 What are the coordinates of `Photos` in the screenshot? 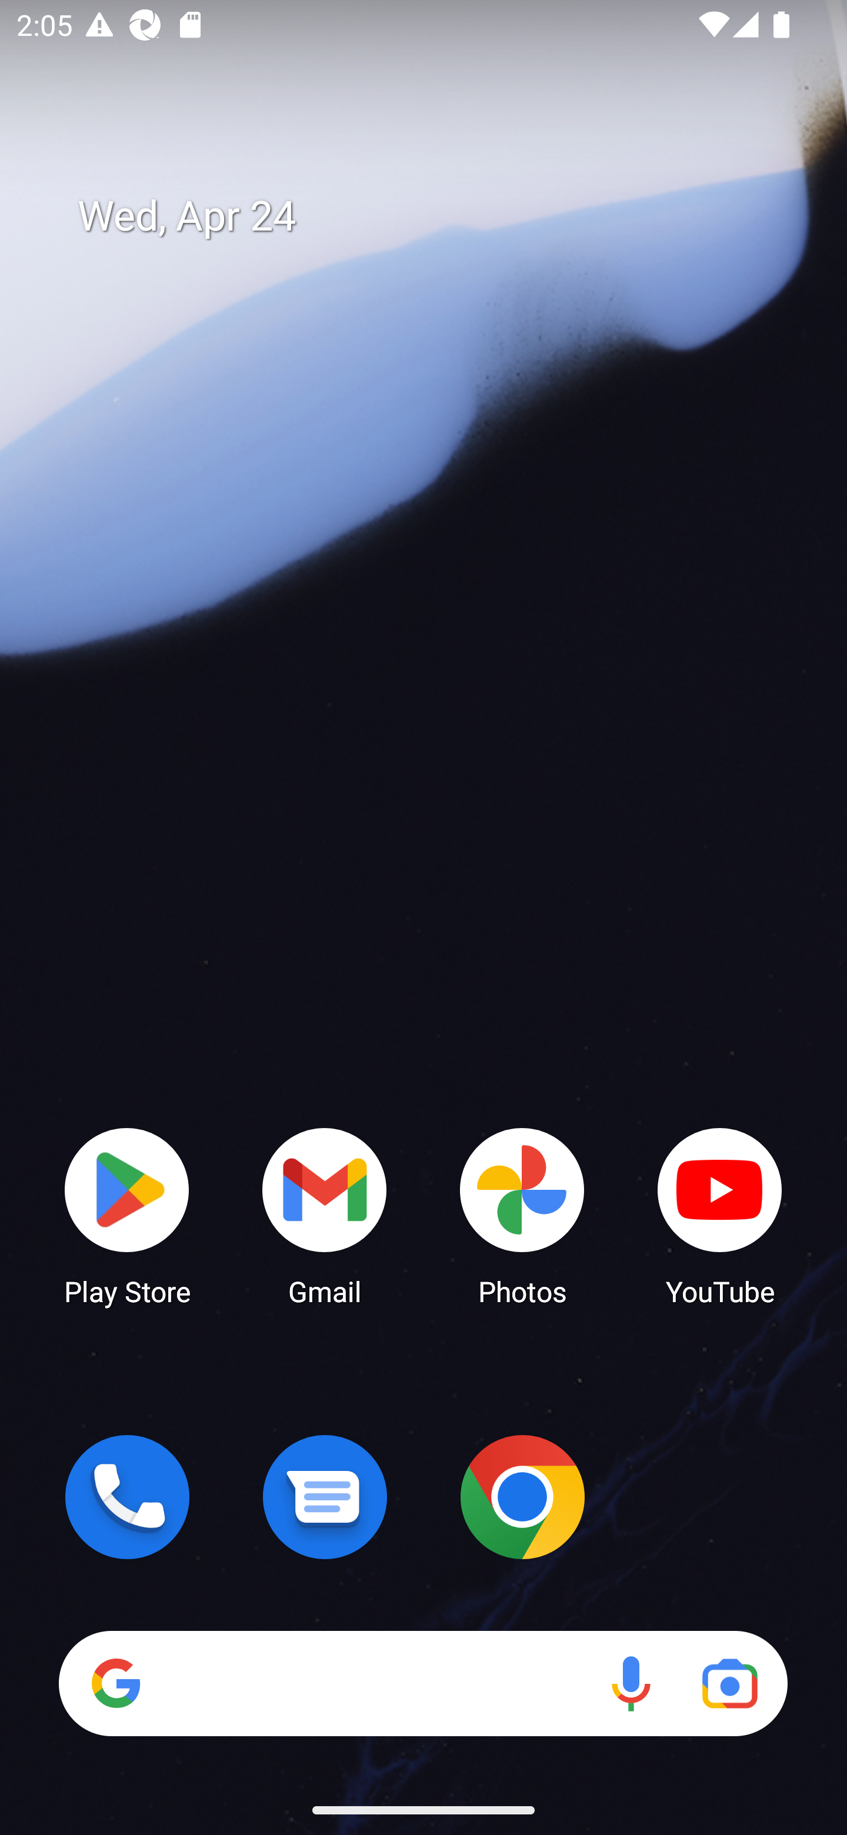 It's located at (522, 1215).